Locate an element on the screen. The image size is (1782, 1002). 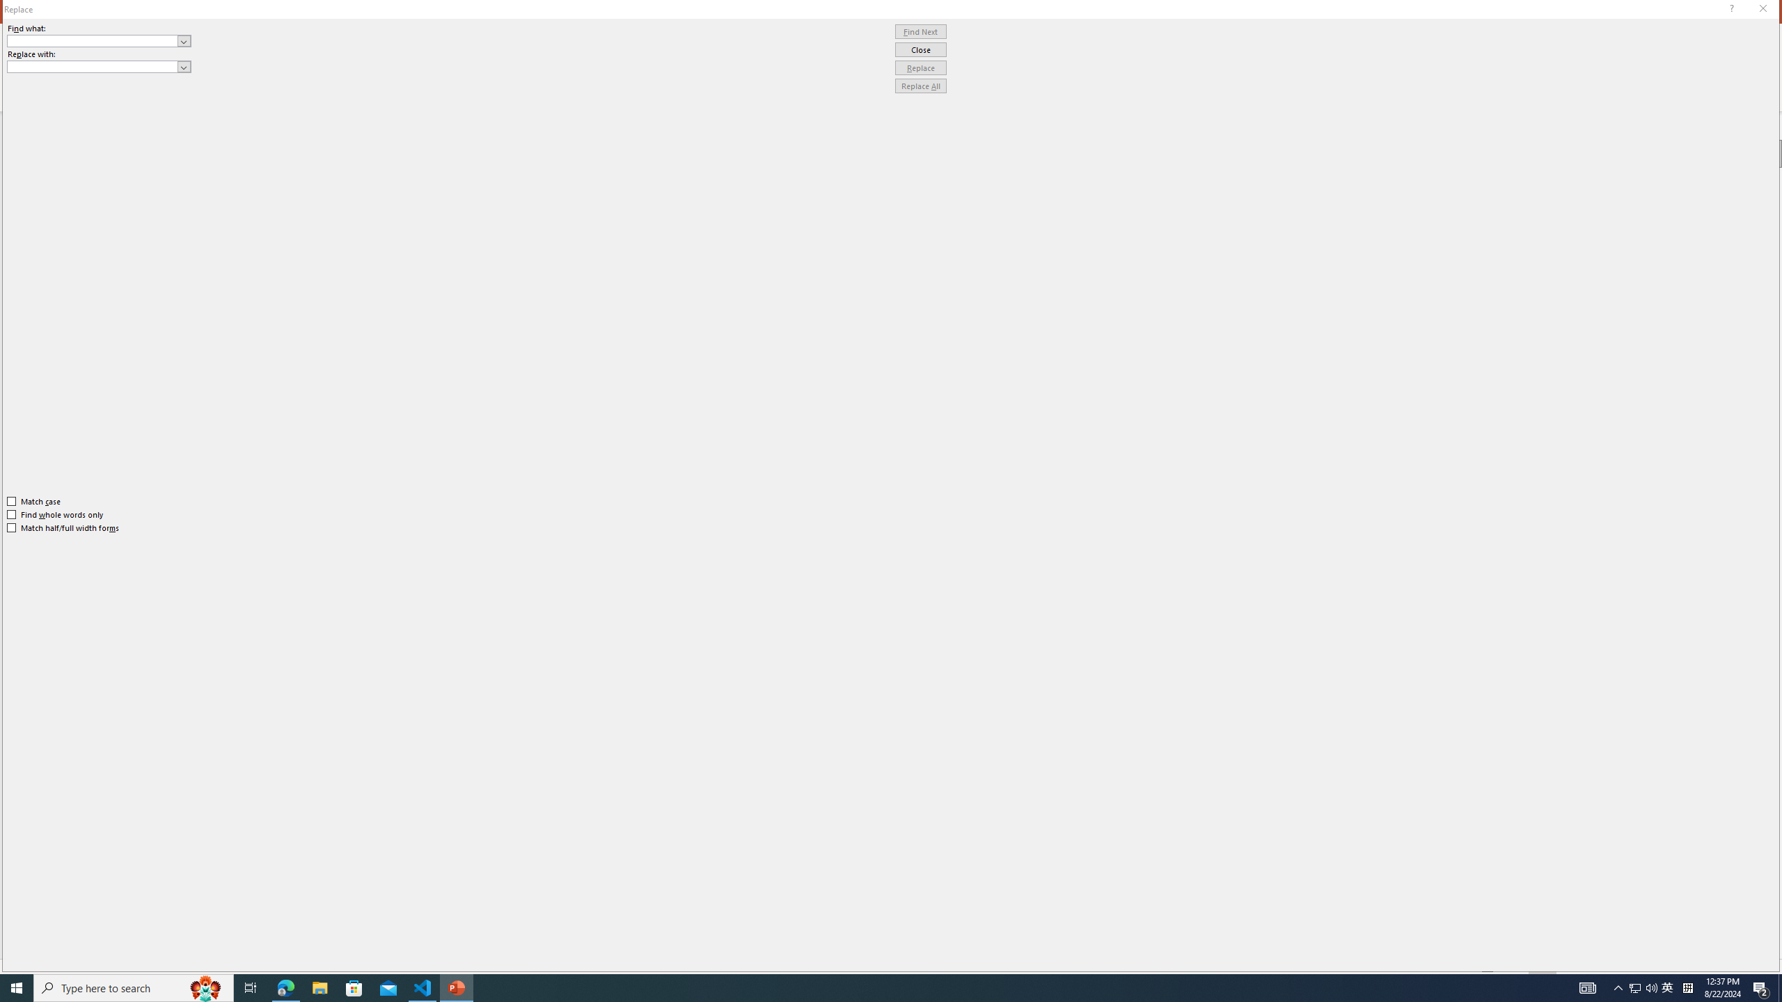
Fill Color RGB(255, 255, 255) is located at coordinates (1714, 298).